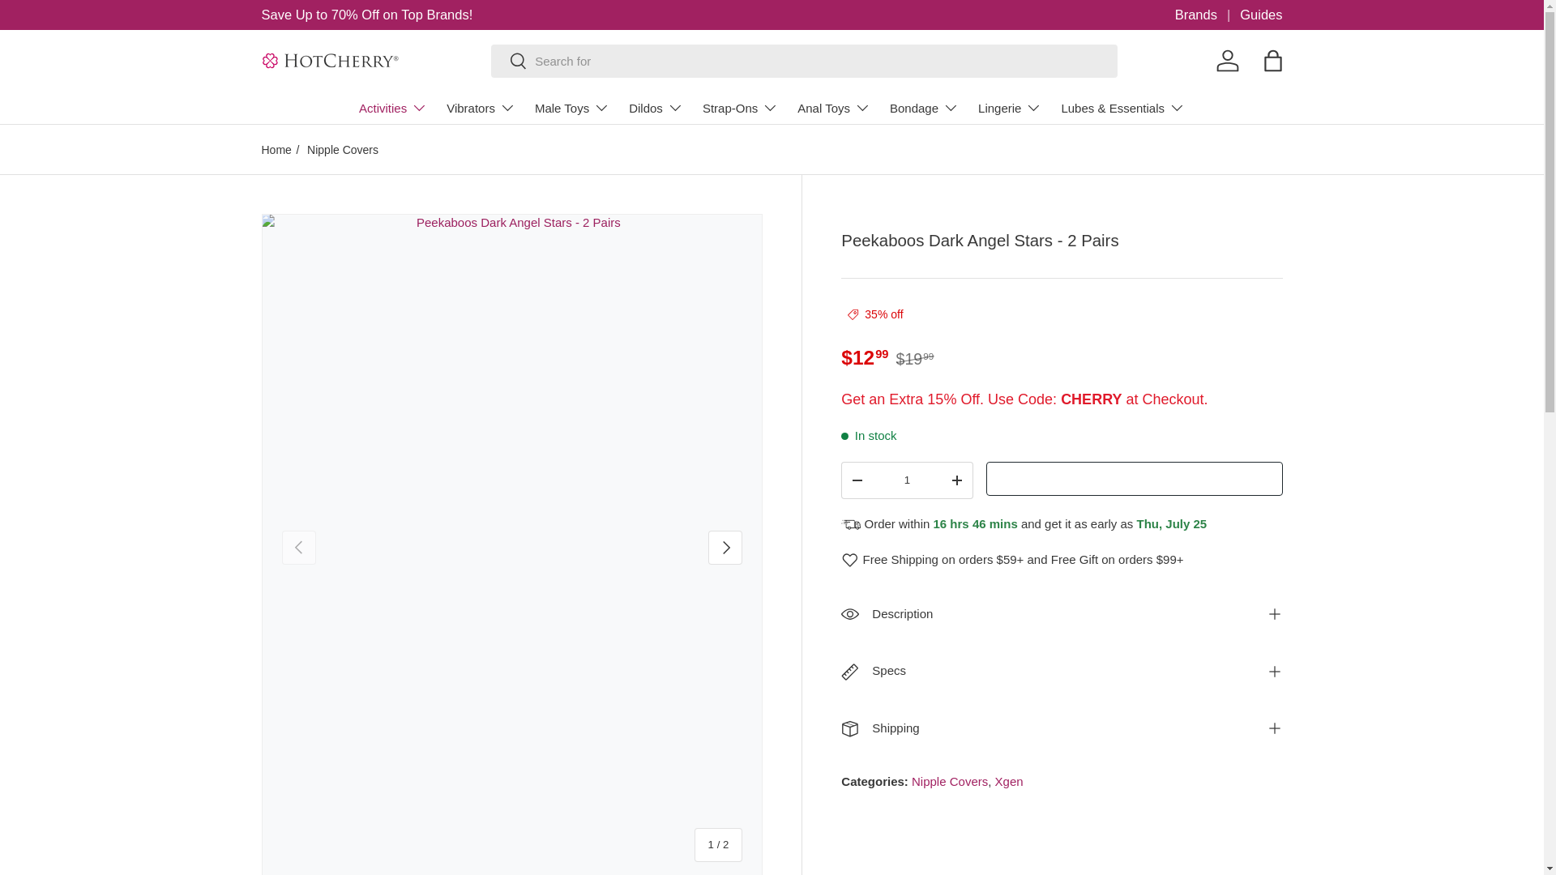  Describe the element at coordinates (1272, 60) in the screenshot. I see `Bag` at that location.